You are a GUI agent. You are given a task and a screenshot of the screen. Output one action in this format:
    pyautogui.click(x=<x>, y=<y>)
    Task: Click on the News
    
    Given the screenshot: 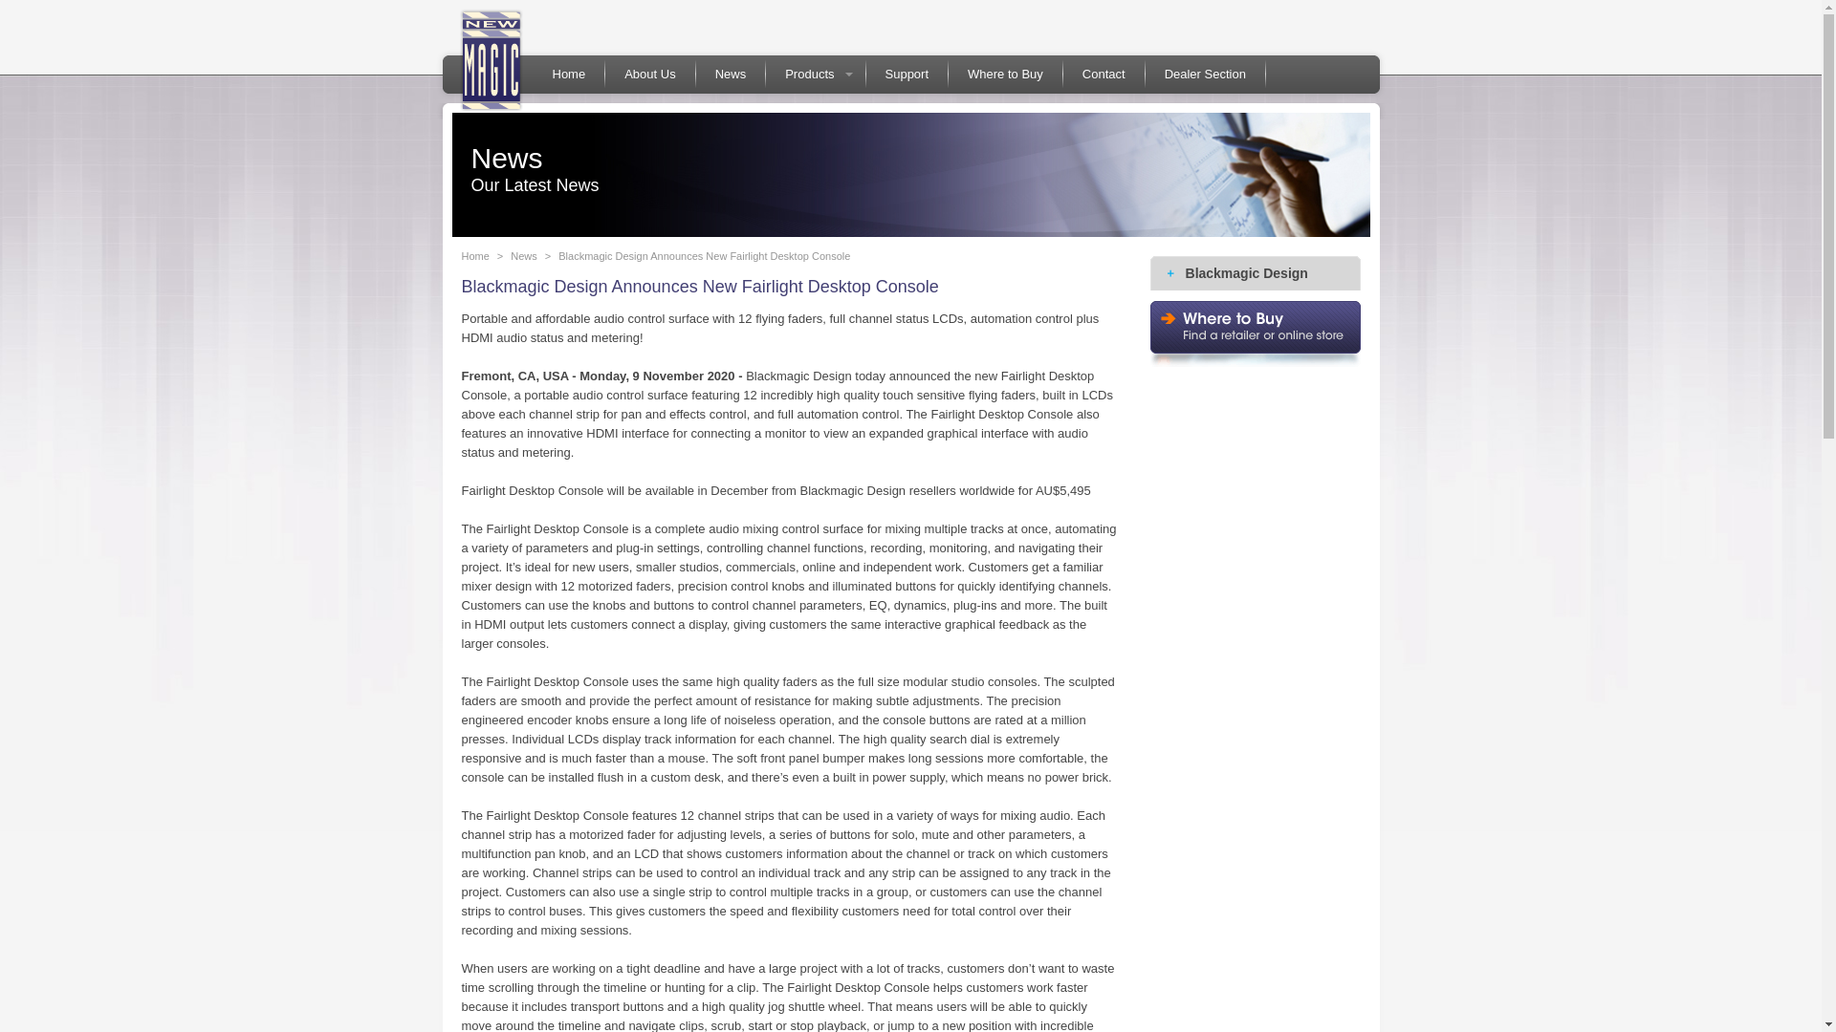 What is the action you would take?
    pyautogui.click(x=731, y=75)
    